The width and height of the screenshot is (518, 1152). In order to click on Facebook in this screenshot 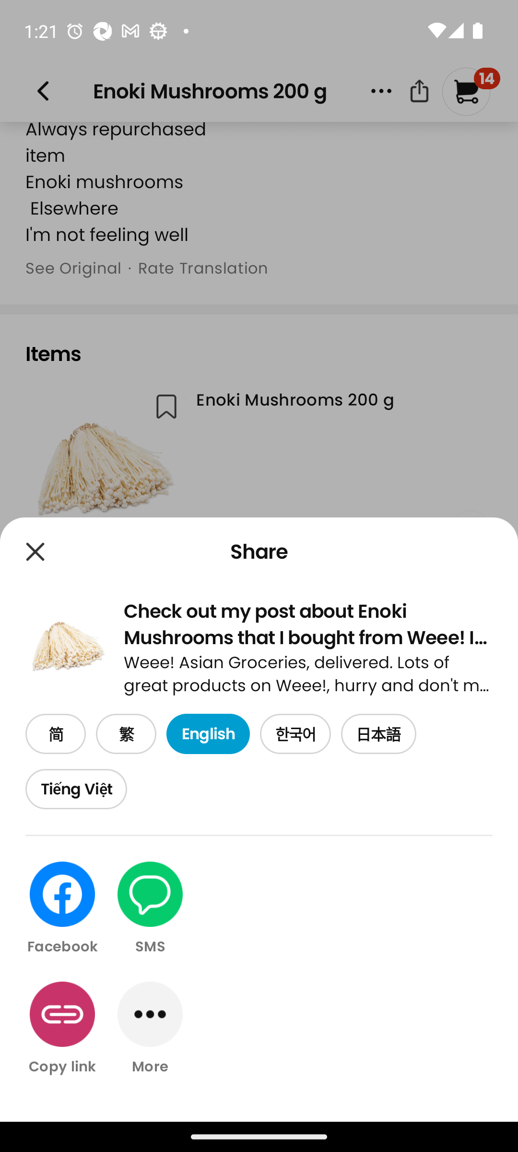, I will do `click(62, 909)`.